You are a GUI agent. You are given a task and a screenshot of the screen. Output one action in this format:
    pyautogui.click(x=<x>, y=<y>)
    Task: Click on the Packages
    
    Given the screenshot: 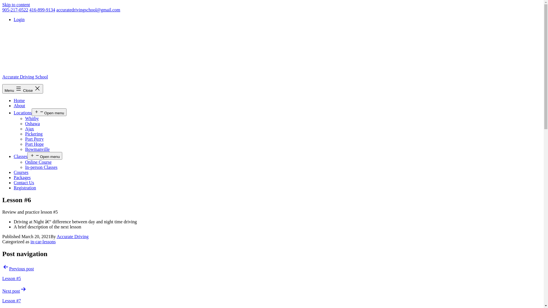 What is the action you would take?
    pyautogui.click(x=22, y=177)
    